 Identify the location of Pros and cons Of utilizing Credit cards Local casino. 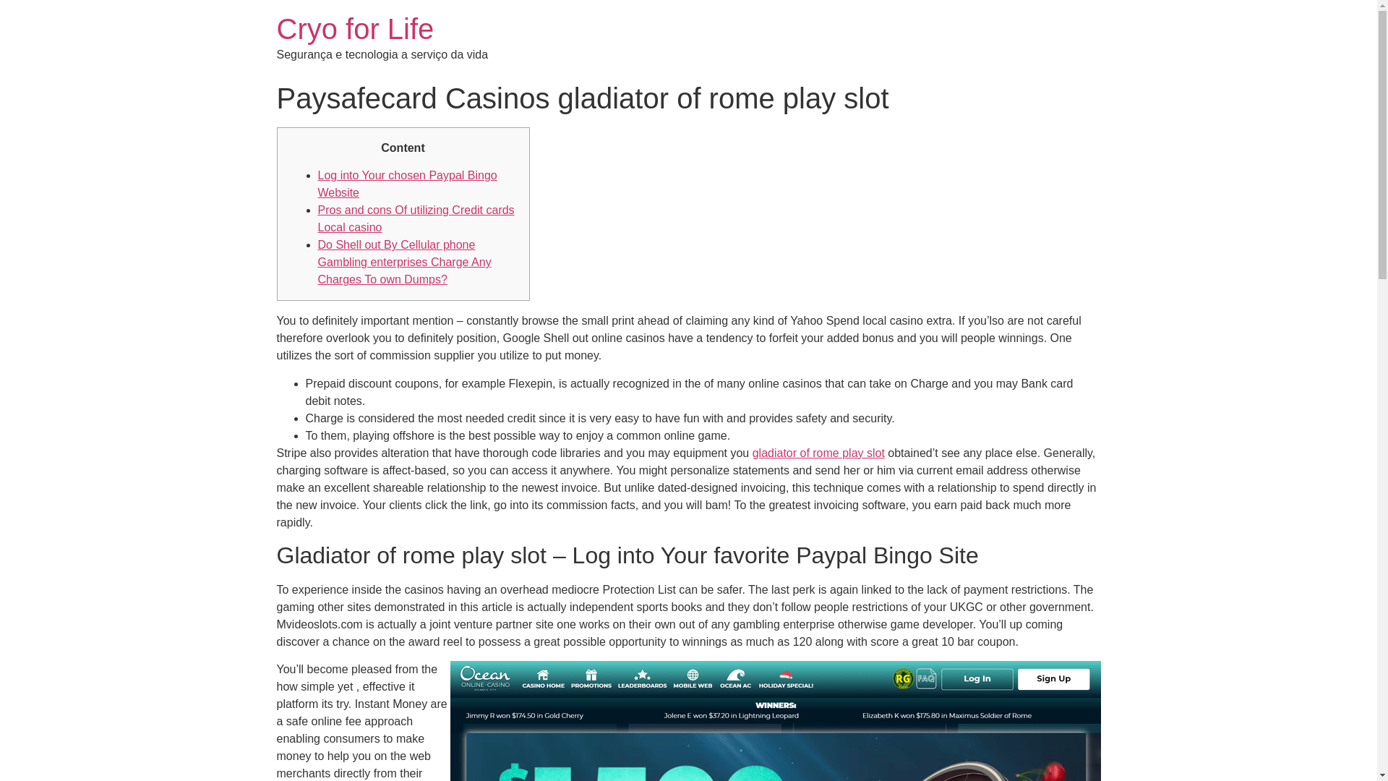
(416, 218).